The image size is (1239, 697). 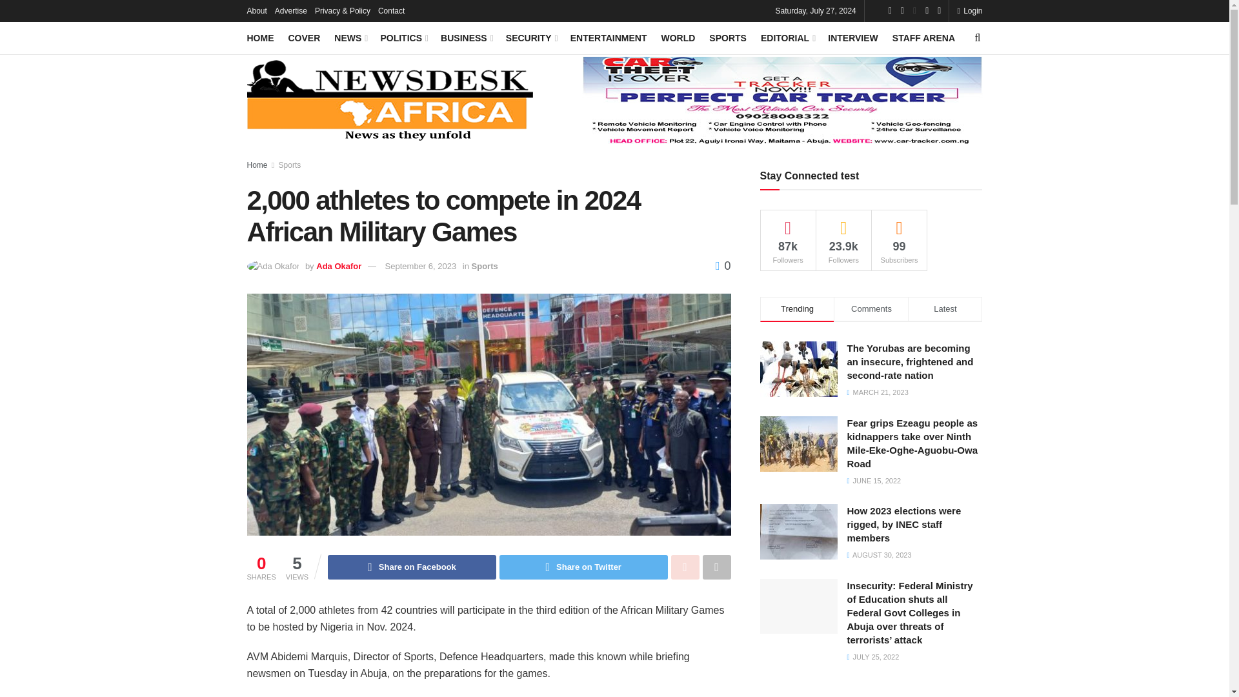 I want to click on POLITICS, so click(x=403, y=38).